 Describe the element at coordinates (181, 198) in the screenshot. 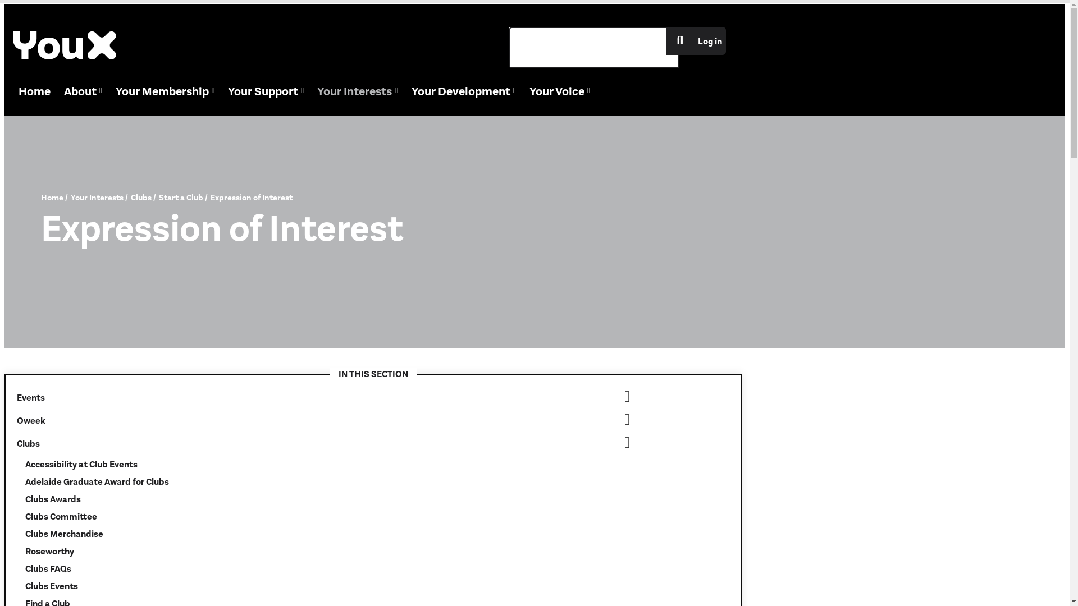

I see `Start a Club` at that location.